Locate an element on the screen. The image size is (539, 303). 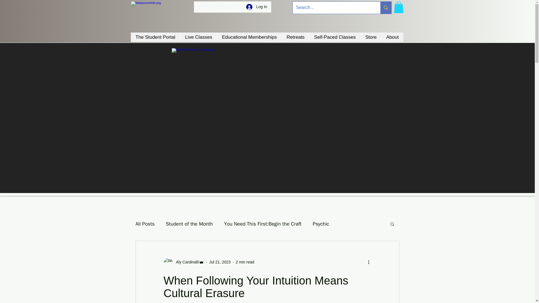
2 min read is located at coordinates (245, 262).